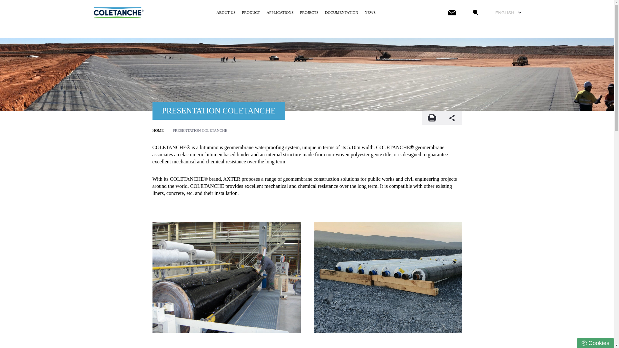  Describe the element at coordinates (119, 12) in the screenshot. I see `Coletanche` at that location.